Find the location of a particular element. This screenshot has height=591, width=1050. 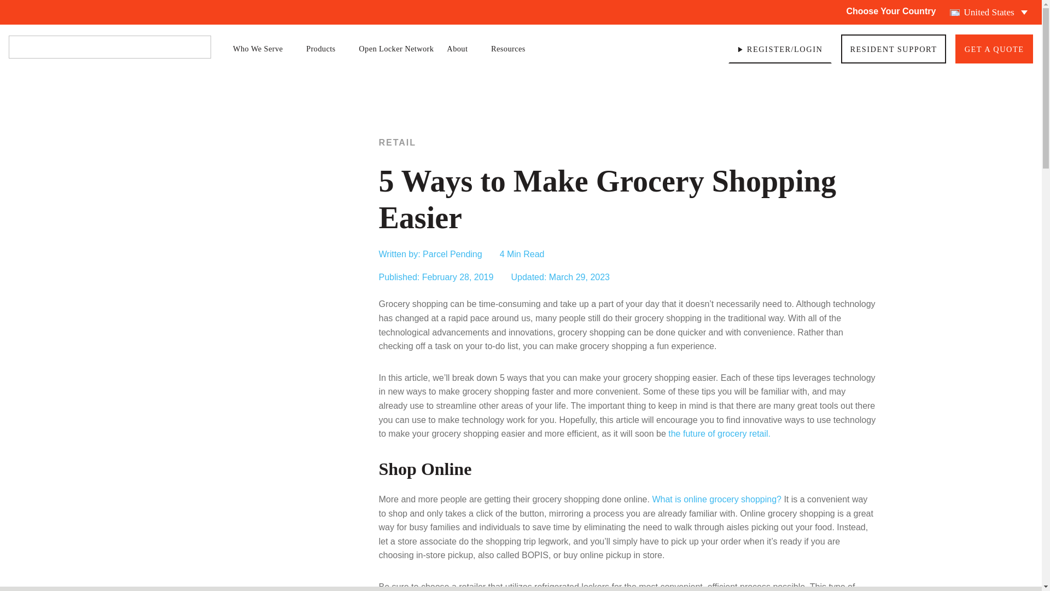

Resources is located at coordinates (513, 49).